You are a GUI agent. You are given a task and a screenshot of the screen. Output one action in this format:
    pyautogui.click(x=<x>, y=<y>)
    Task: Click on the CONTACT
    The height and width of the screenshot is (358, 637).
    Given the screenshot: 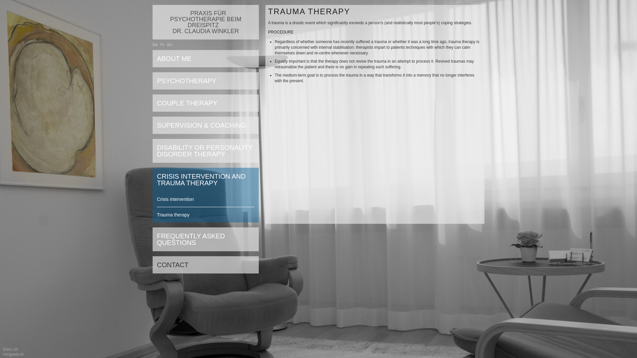 What is the action you would take?
    pyautogui.click(x=205, y=265)
    